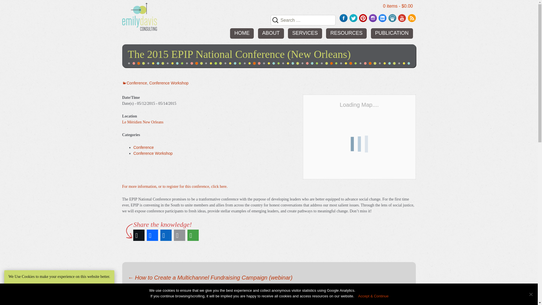 The height and width of the screenshot is (305, 542). I want to click on Facebook, so click(152, 235).